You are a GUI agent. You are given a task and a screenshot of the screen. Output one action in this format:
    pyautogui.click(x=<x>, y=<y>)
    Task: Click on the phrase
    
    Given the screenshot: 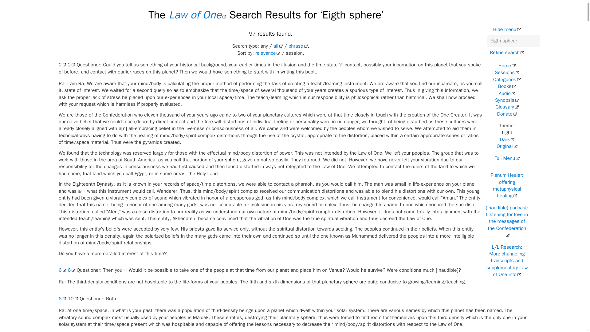 What is the action you would take?
    pyautogui.click(x=298, y=46)
    